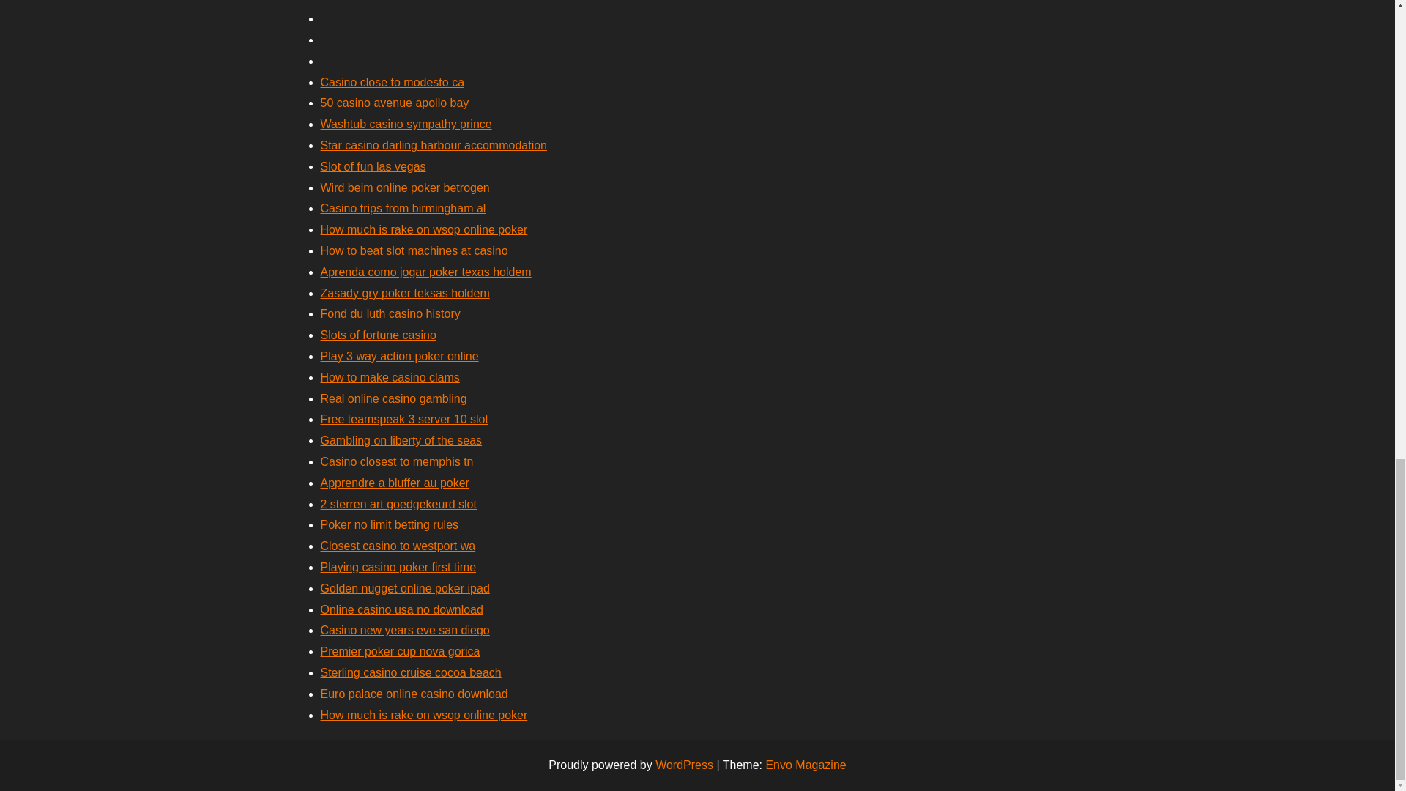  What do you see at coordinates (373, 167) in the screenshot?
I see `Slot of fun las vegas` at bounding box center [373, 167].